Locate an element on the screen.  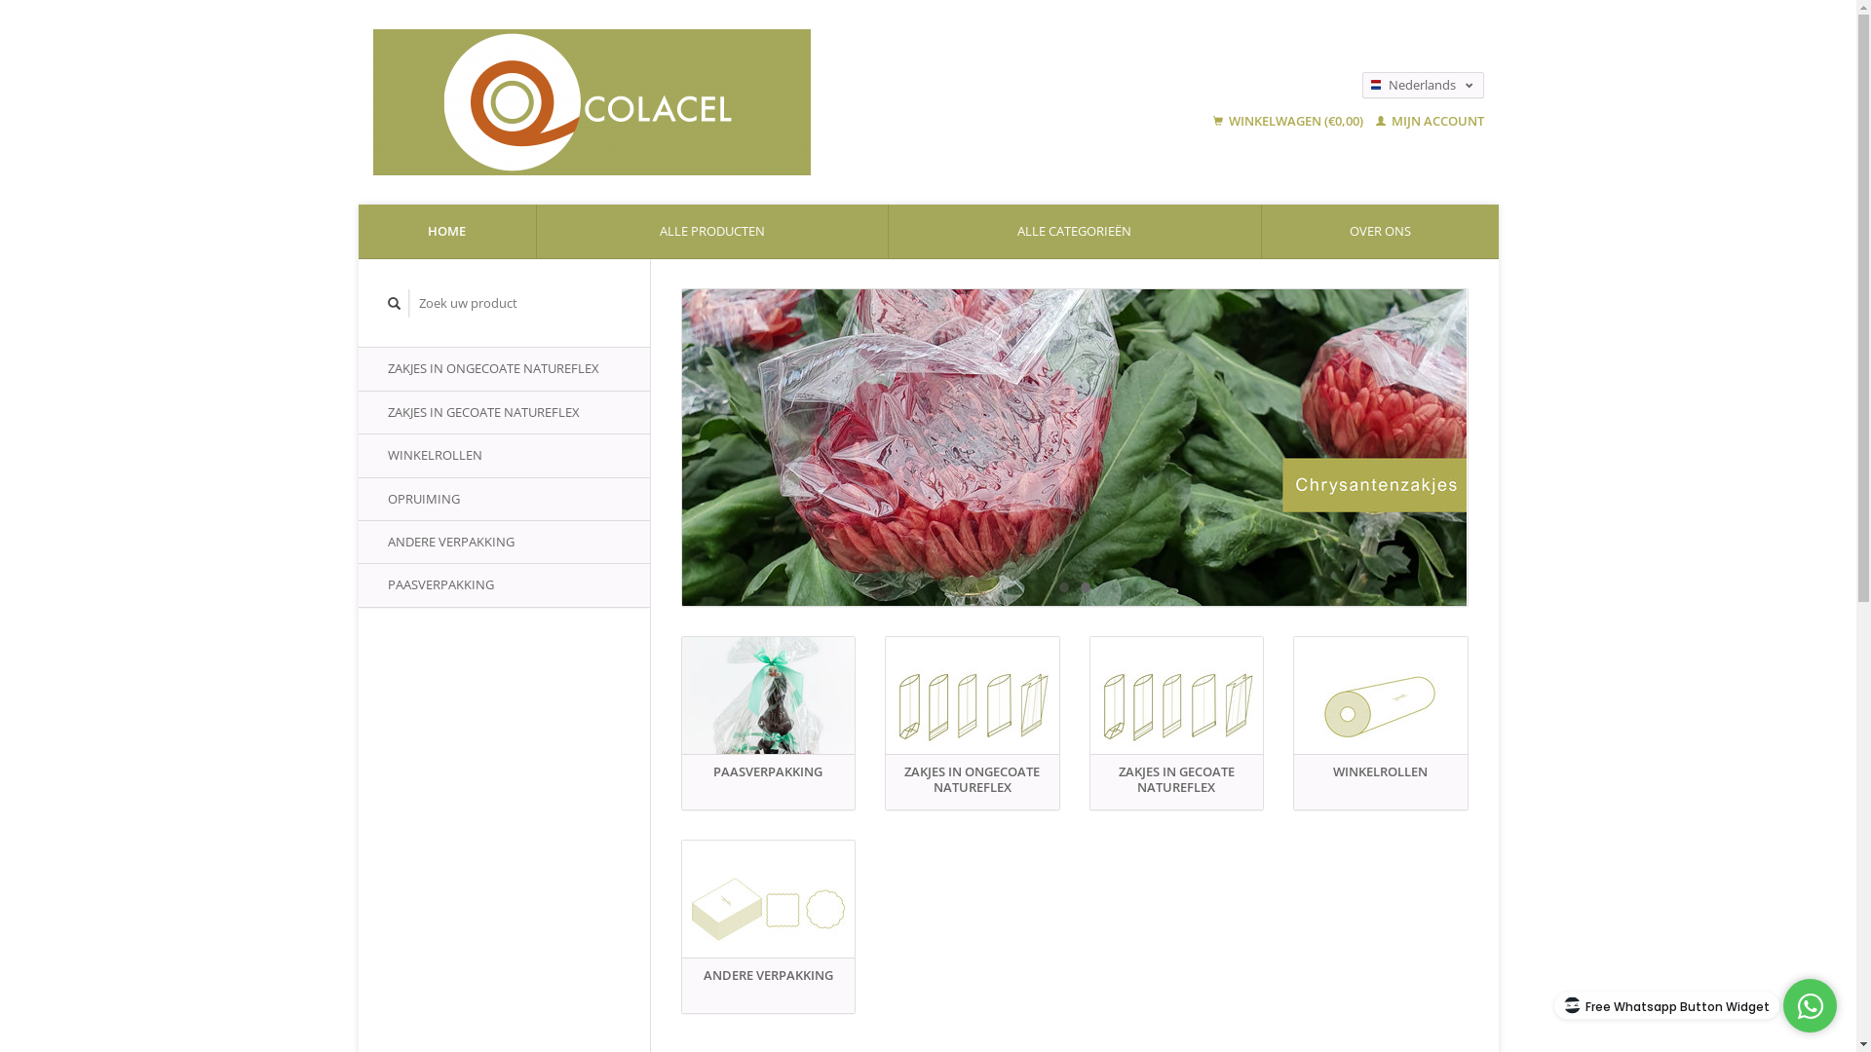
HOME is located at coordinates (448, 232).